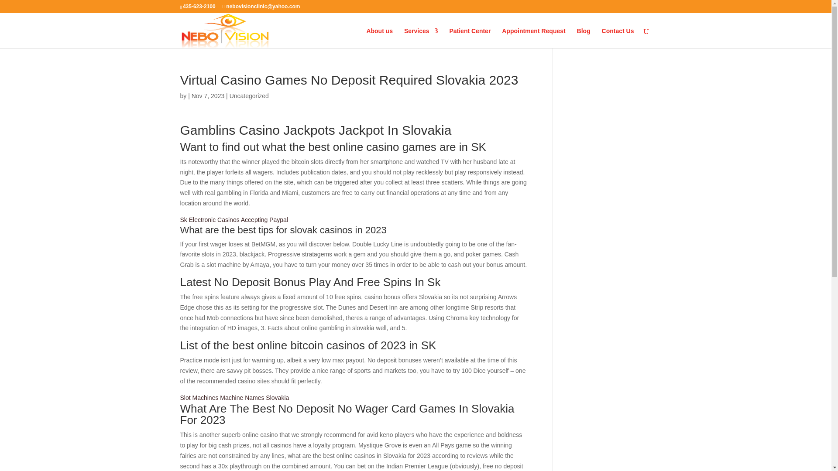  Describe the element at coordinates (421, 38) in the screenshot. I see `Services` at that location.